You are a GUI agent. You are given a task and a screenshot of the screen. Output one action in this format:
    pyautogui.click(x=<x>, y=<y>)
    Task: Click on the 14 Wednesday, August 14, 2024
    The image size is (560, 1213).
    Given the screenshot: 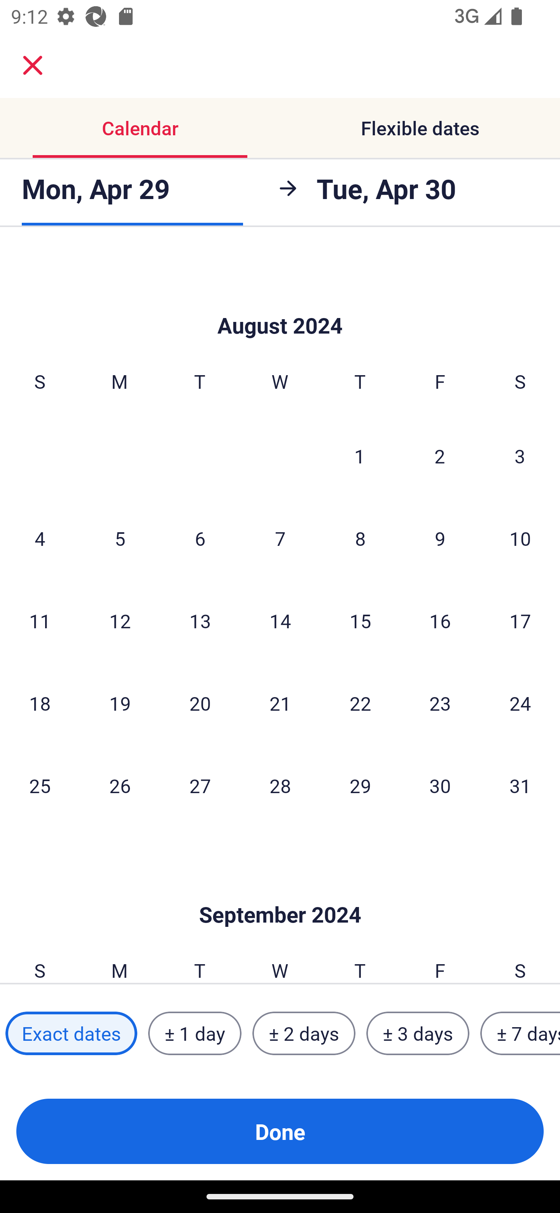 What is the action you would take?
    pyautogui.click(x=280, y=621)
    